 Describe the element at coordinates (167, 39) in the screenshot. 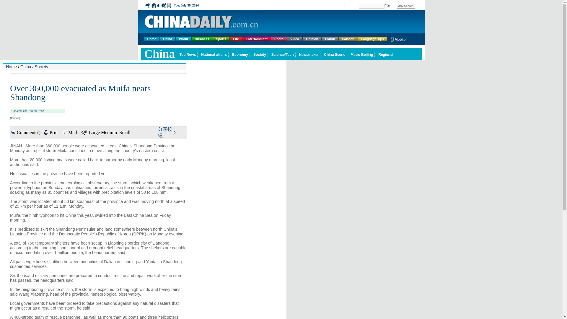

I see `China` at that location.